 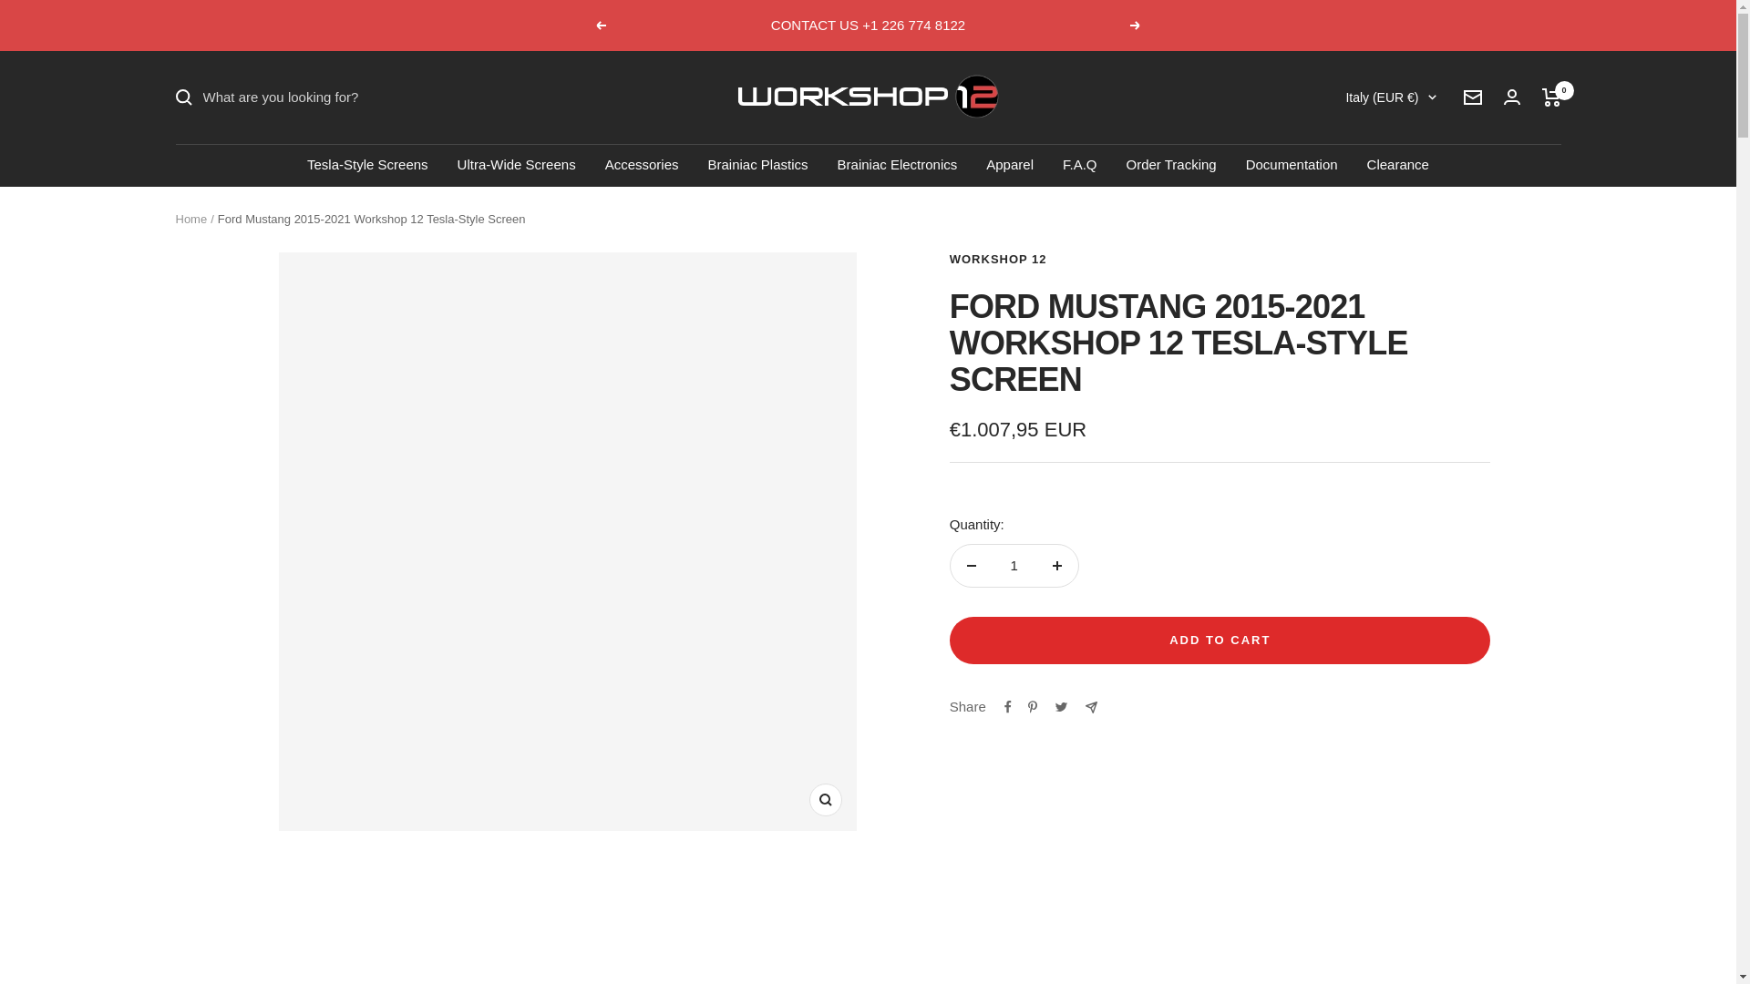 What do you see at coordinates (1256, 550) in the screenshot?
I see `AT` at bounding box center [1256, 550].